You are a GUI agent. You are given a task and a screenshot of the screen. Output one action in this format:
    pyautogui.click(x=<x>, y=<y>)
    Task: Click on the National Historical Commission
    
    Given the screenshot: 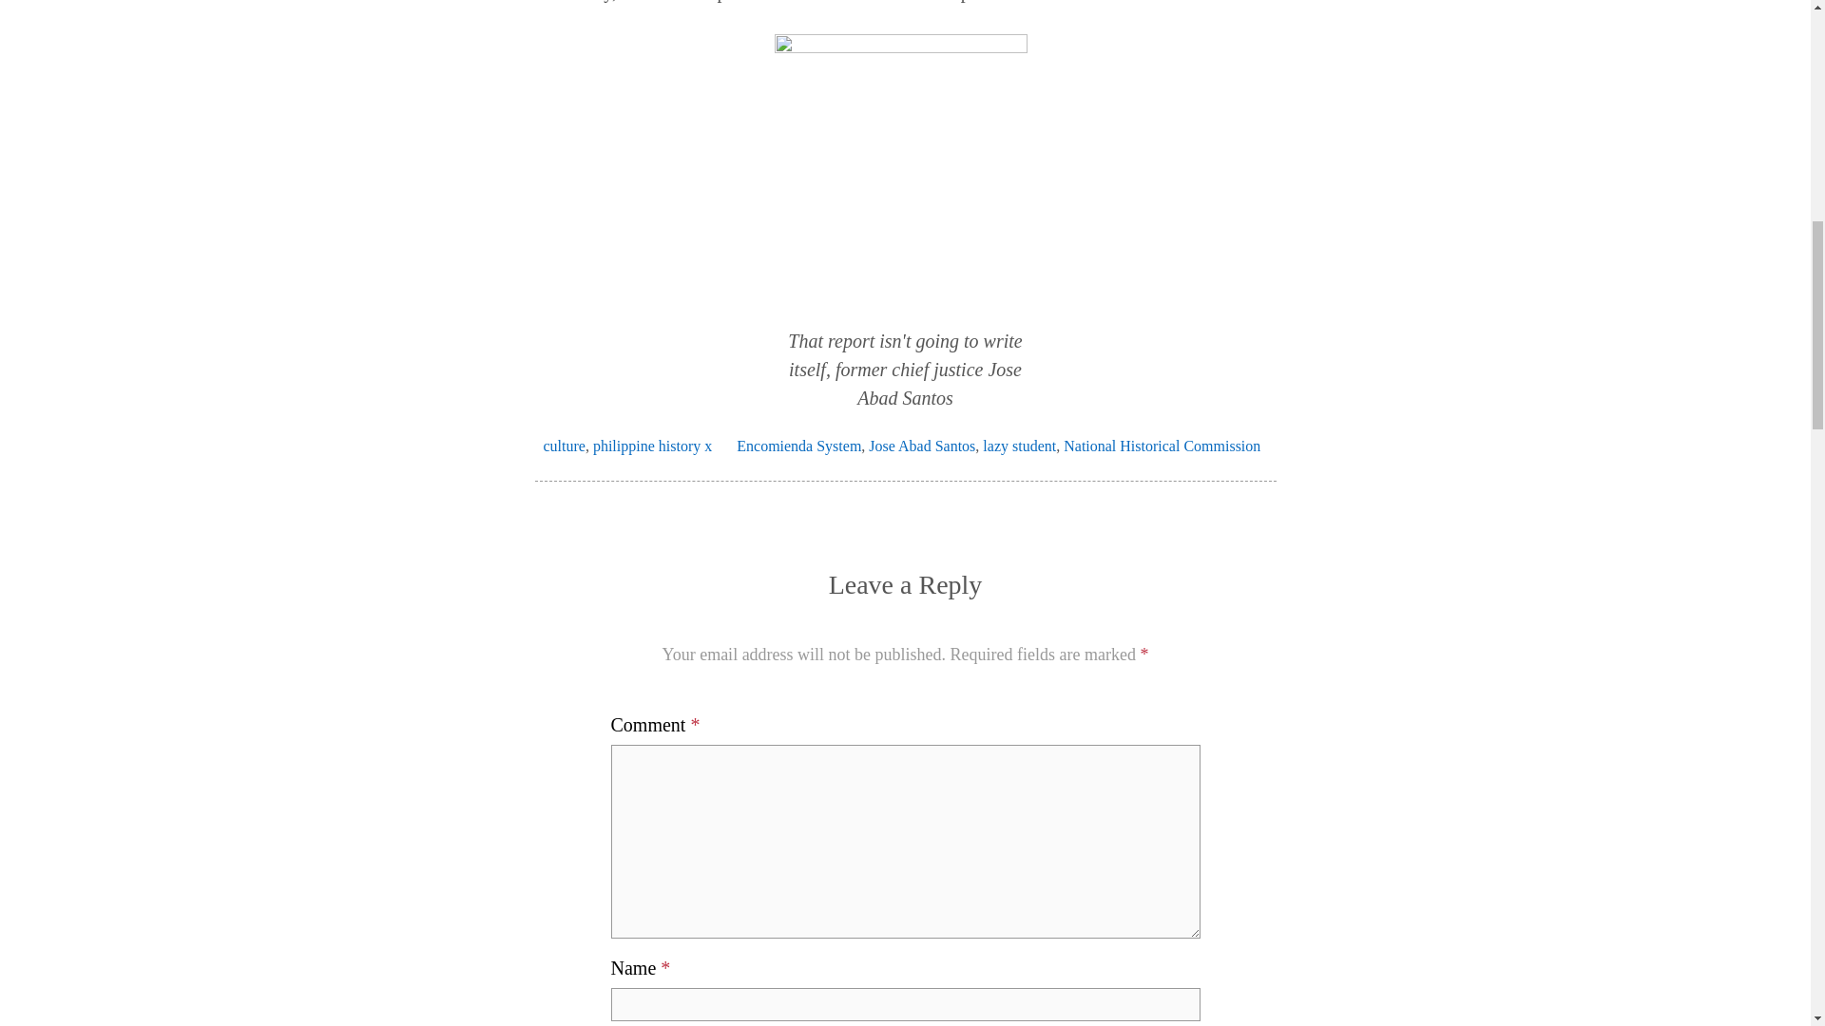 What is the action you would take?
    pyautogui.click(x=1162, y=446)
    